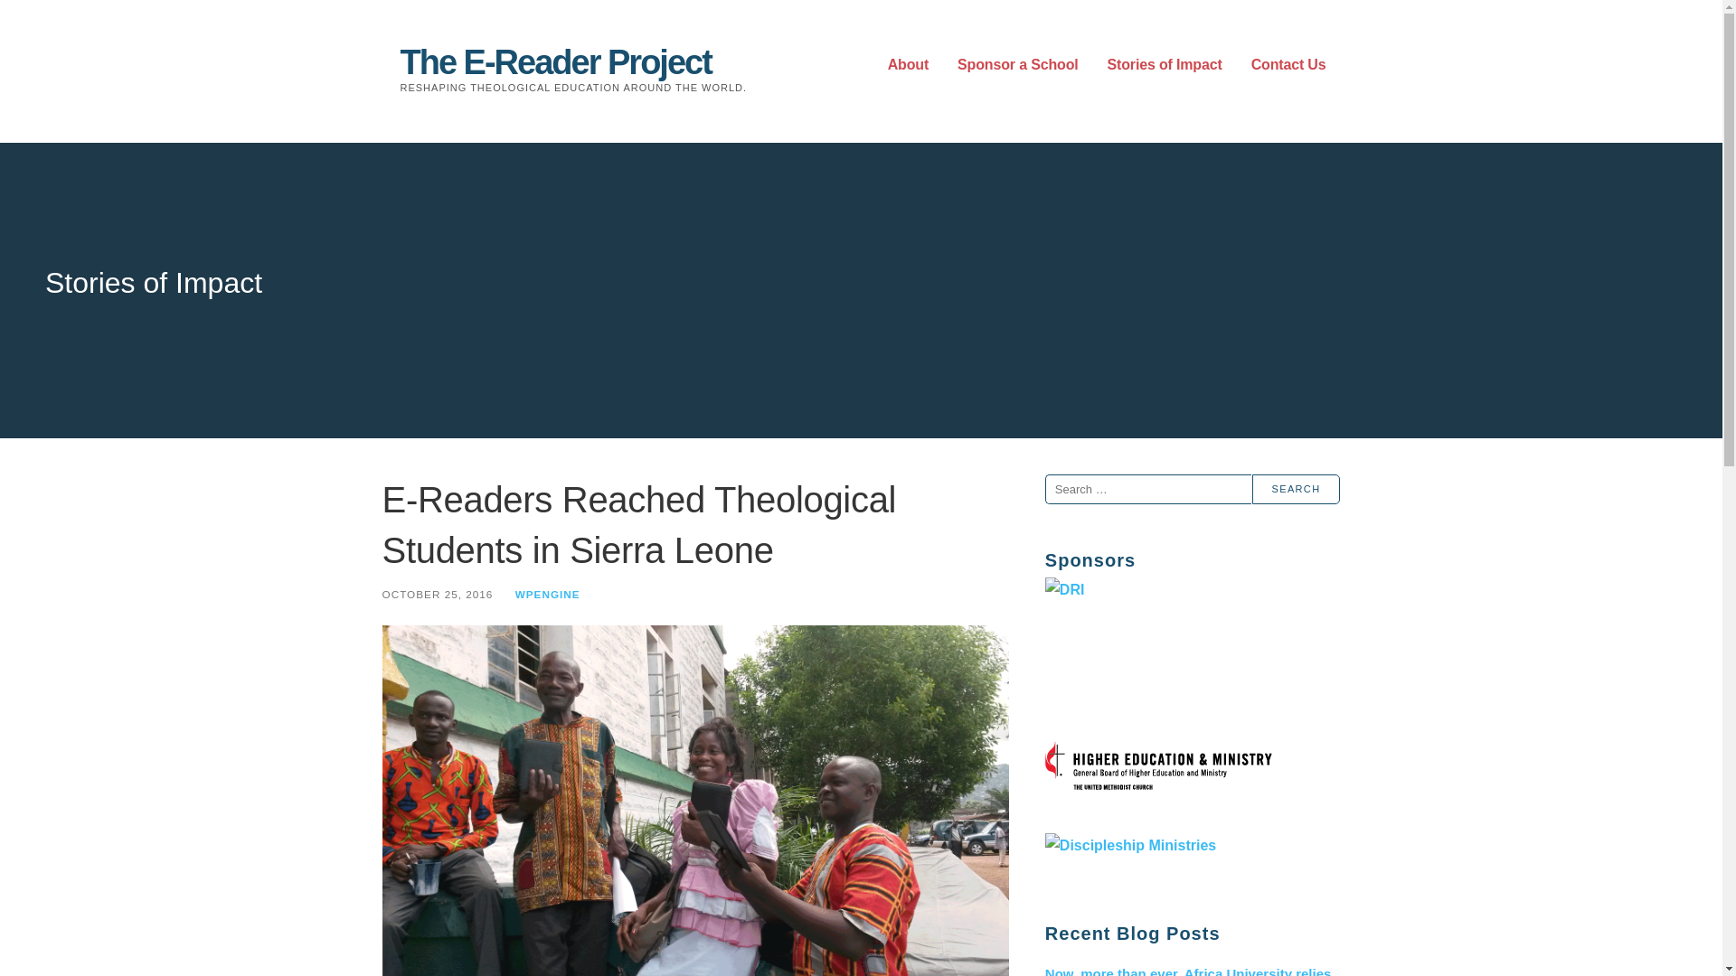 This screenshot has width=1736, height=976. What do you see at coordinates (1296, 489) in the screenshot?
I see `Search` at bounding box center [1296, 489].